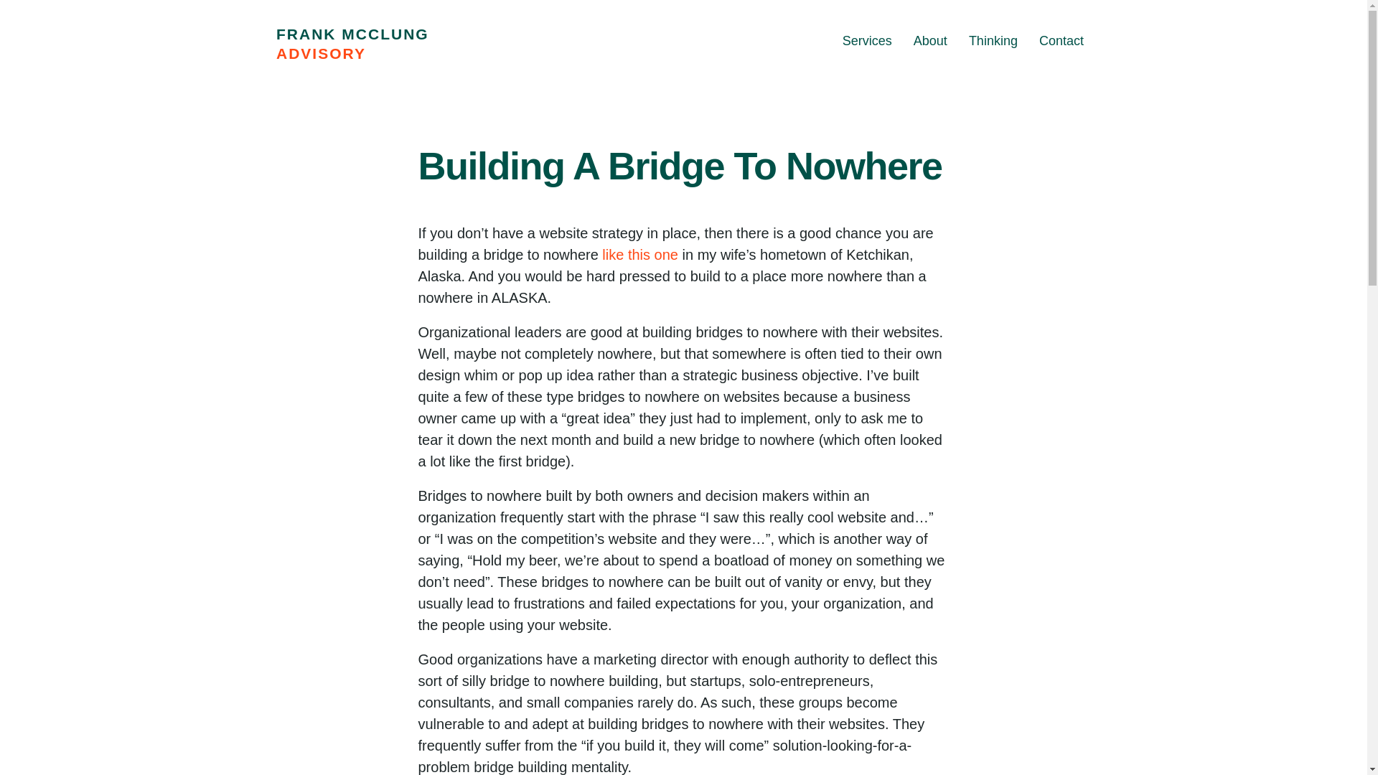  Describe the element at coordinates (993, 40) in the screenshot. I see `Thinking` at that location.